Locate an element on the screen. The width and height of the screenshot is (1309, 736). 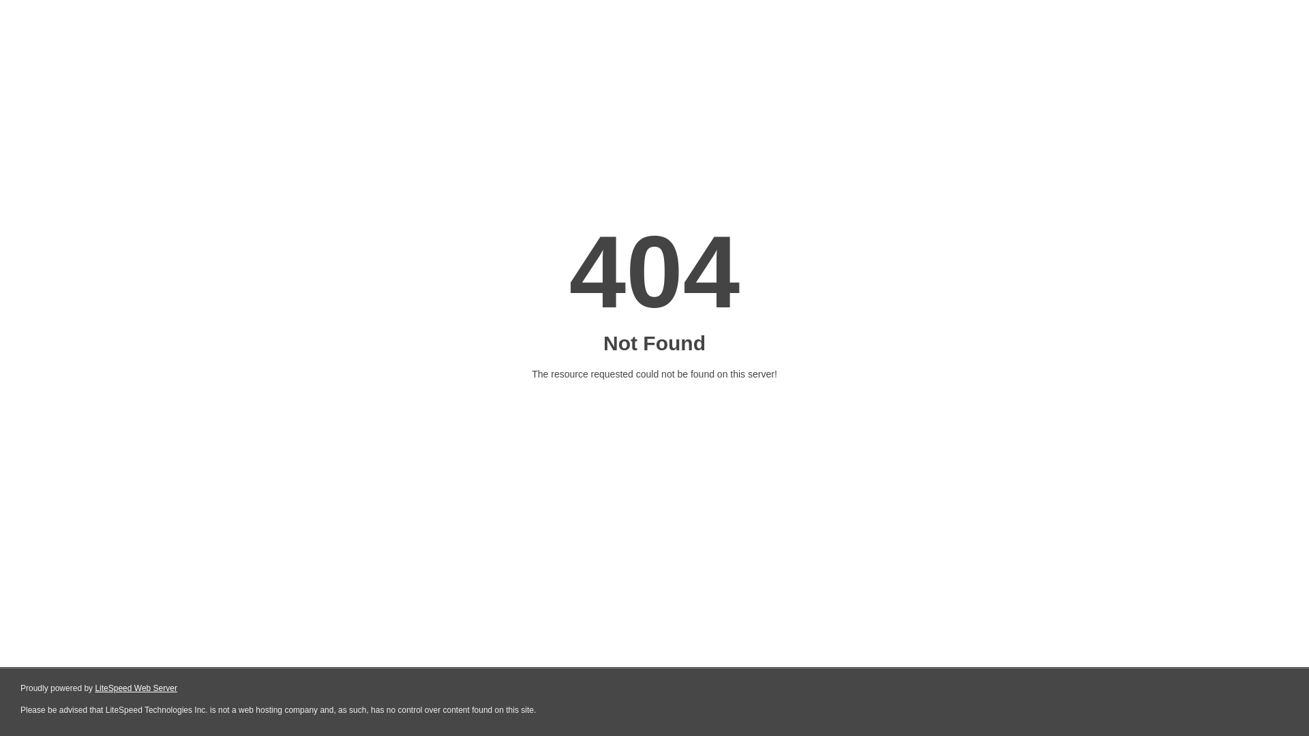
LiteSpeed Web Server is located at coordinates (136, 688).